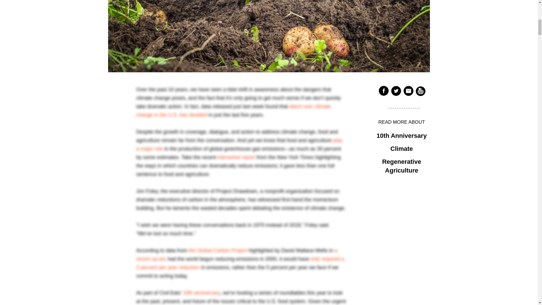 This screenshot has height=305, width=542. What do you see at coordinates (396, 90) in the screenshot?
I see `Tweet This` at bounding box center [396, 90].